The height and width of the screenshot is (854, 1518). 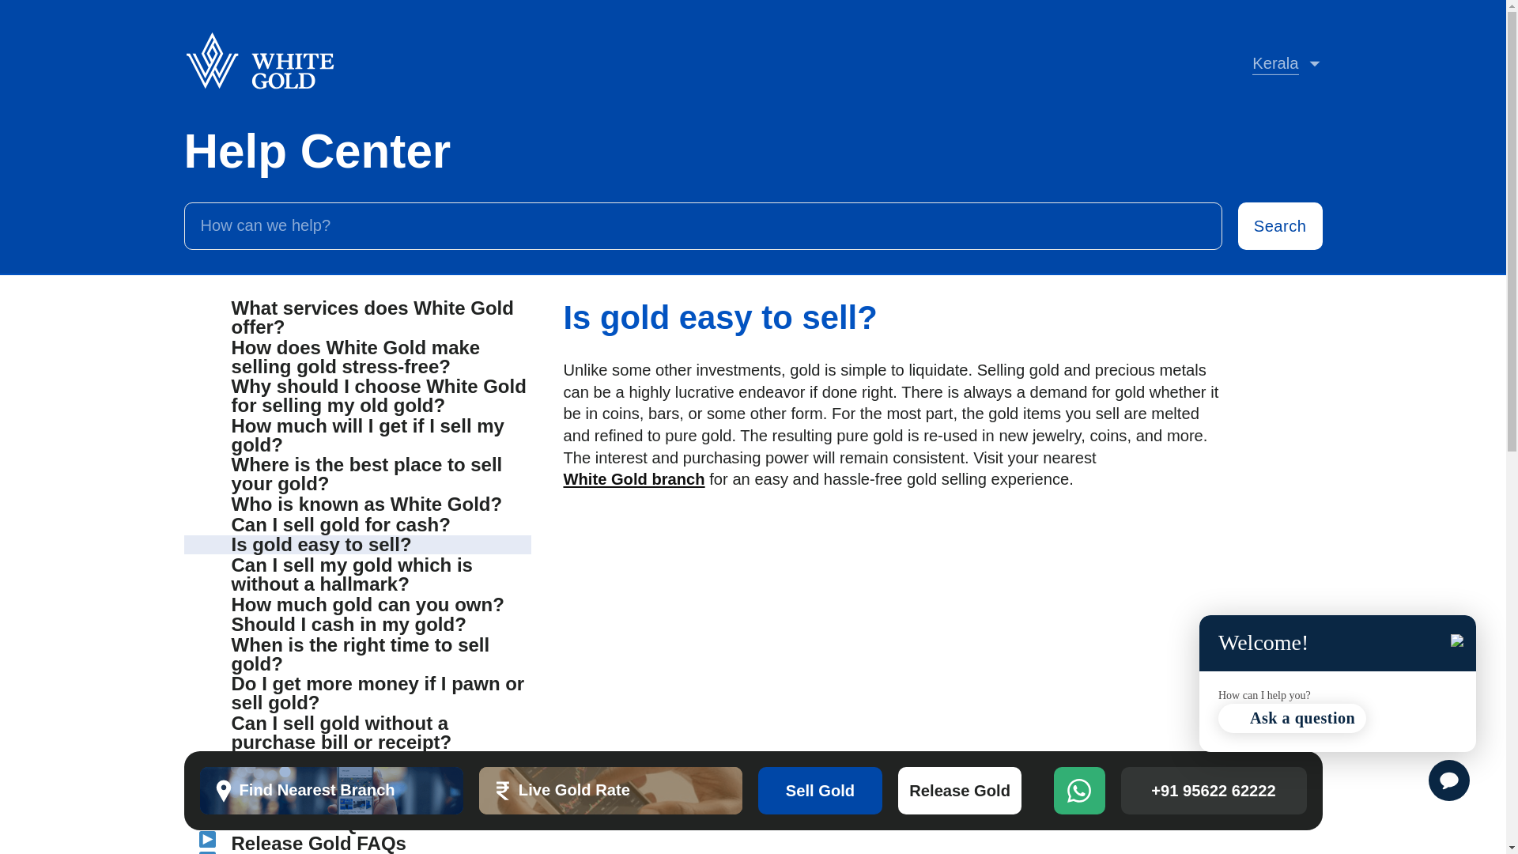 What do you see at coordinates (357, 762) in the screenshot?
I see `Can I sell my gold which is without a hallmark?` at bounding box center [357, 762].